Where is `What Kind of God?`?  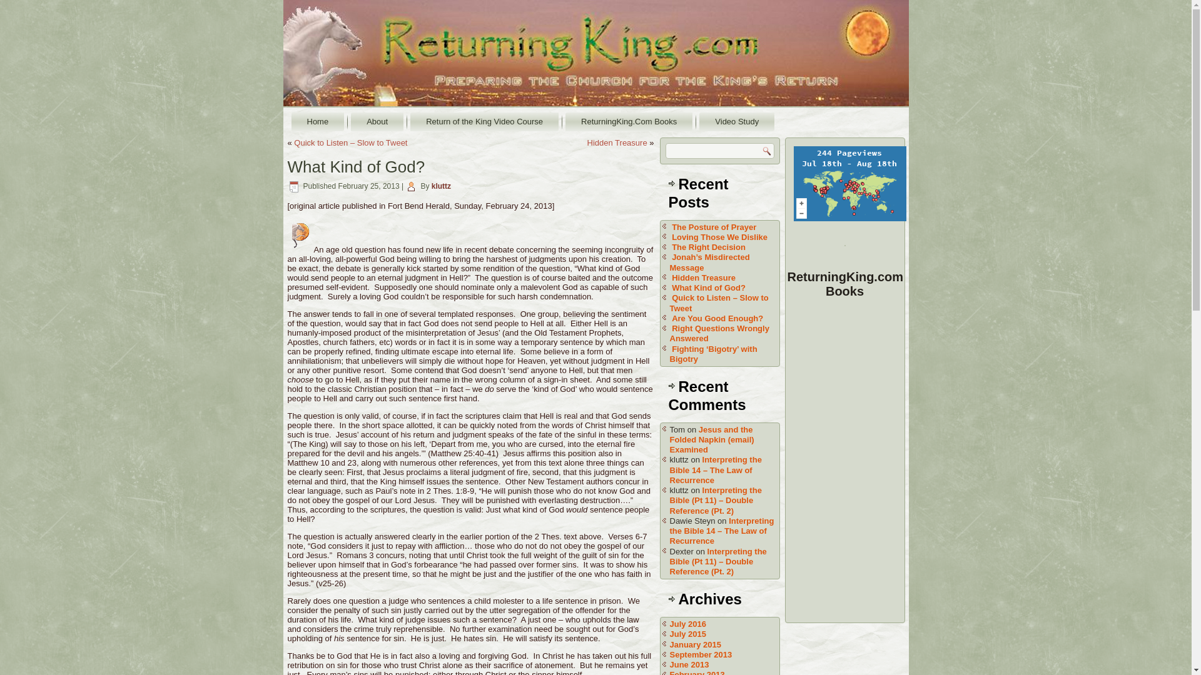
What Kind of God? is located at coordinates (708, 287).